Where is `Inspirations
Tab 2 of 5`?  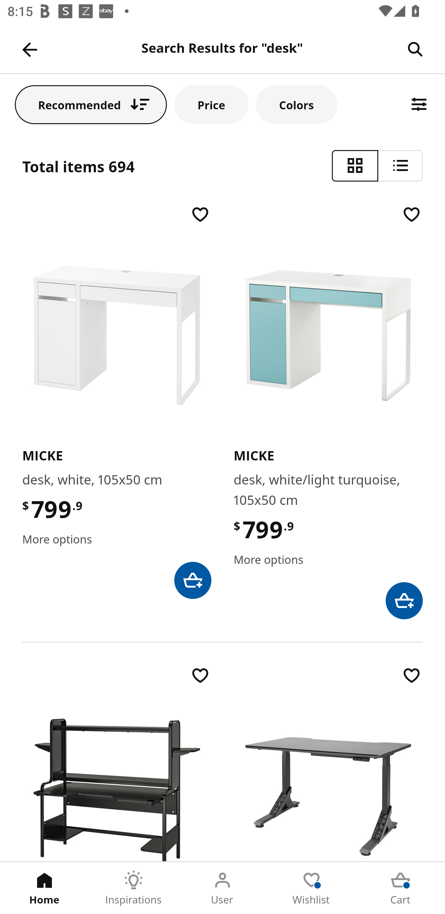
Inspirations
Tab 2 of 5 is located at coordinates (133, 888).